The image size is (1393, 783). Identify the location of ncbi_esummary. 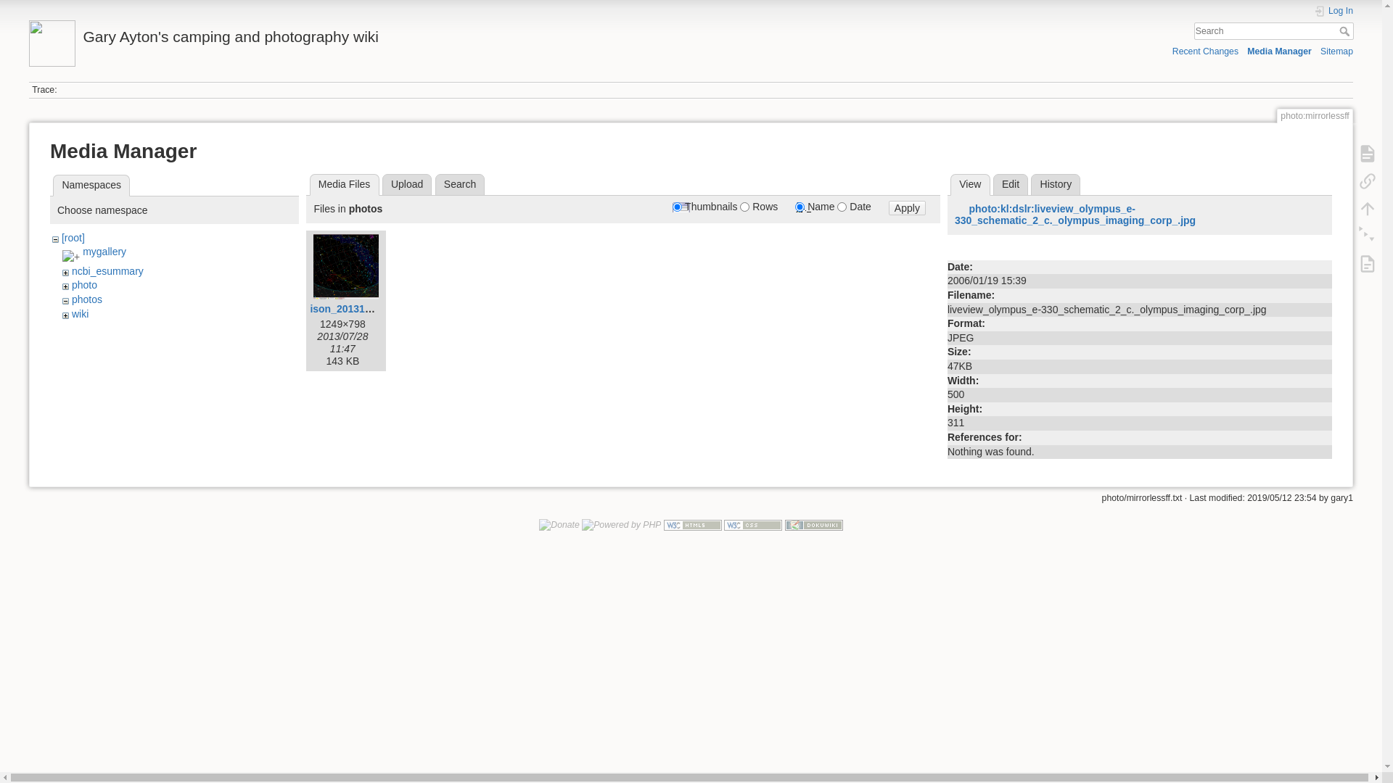
(107, 271).